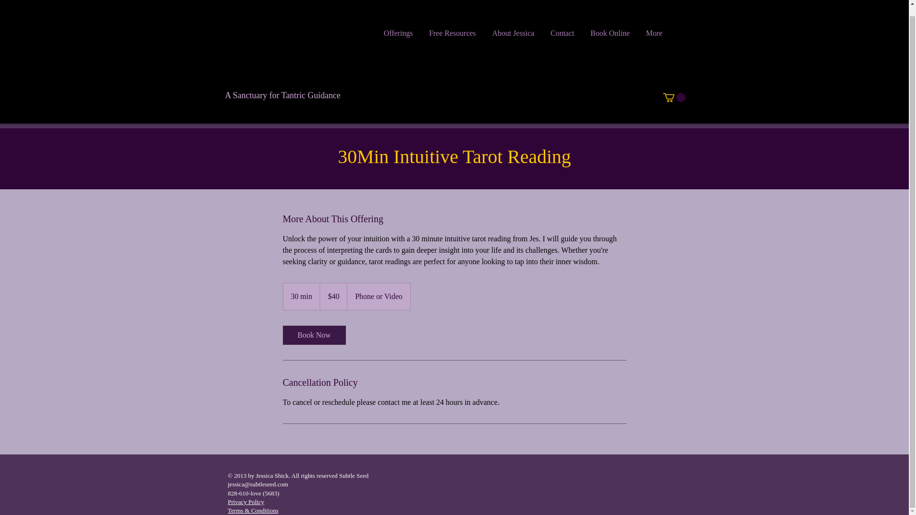  I want to click on Free Resources, so click(452, 35).